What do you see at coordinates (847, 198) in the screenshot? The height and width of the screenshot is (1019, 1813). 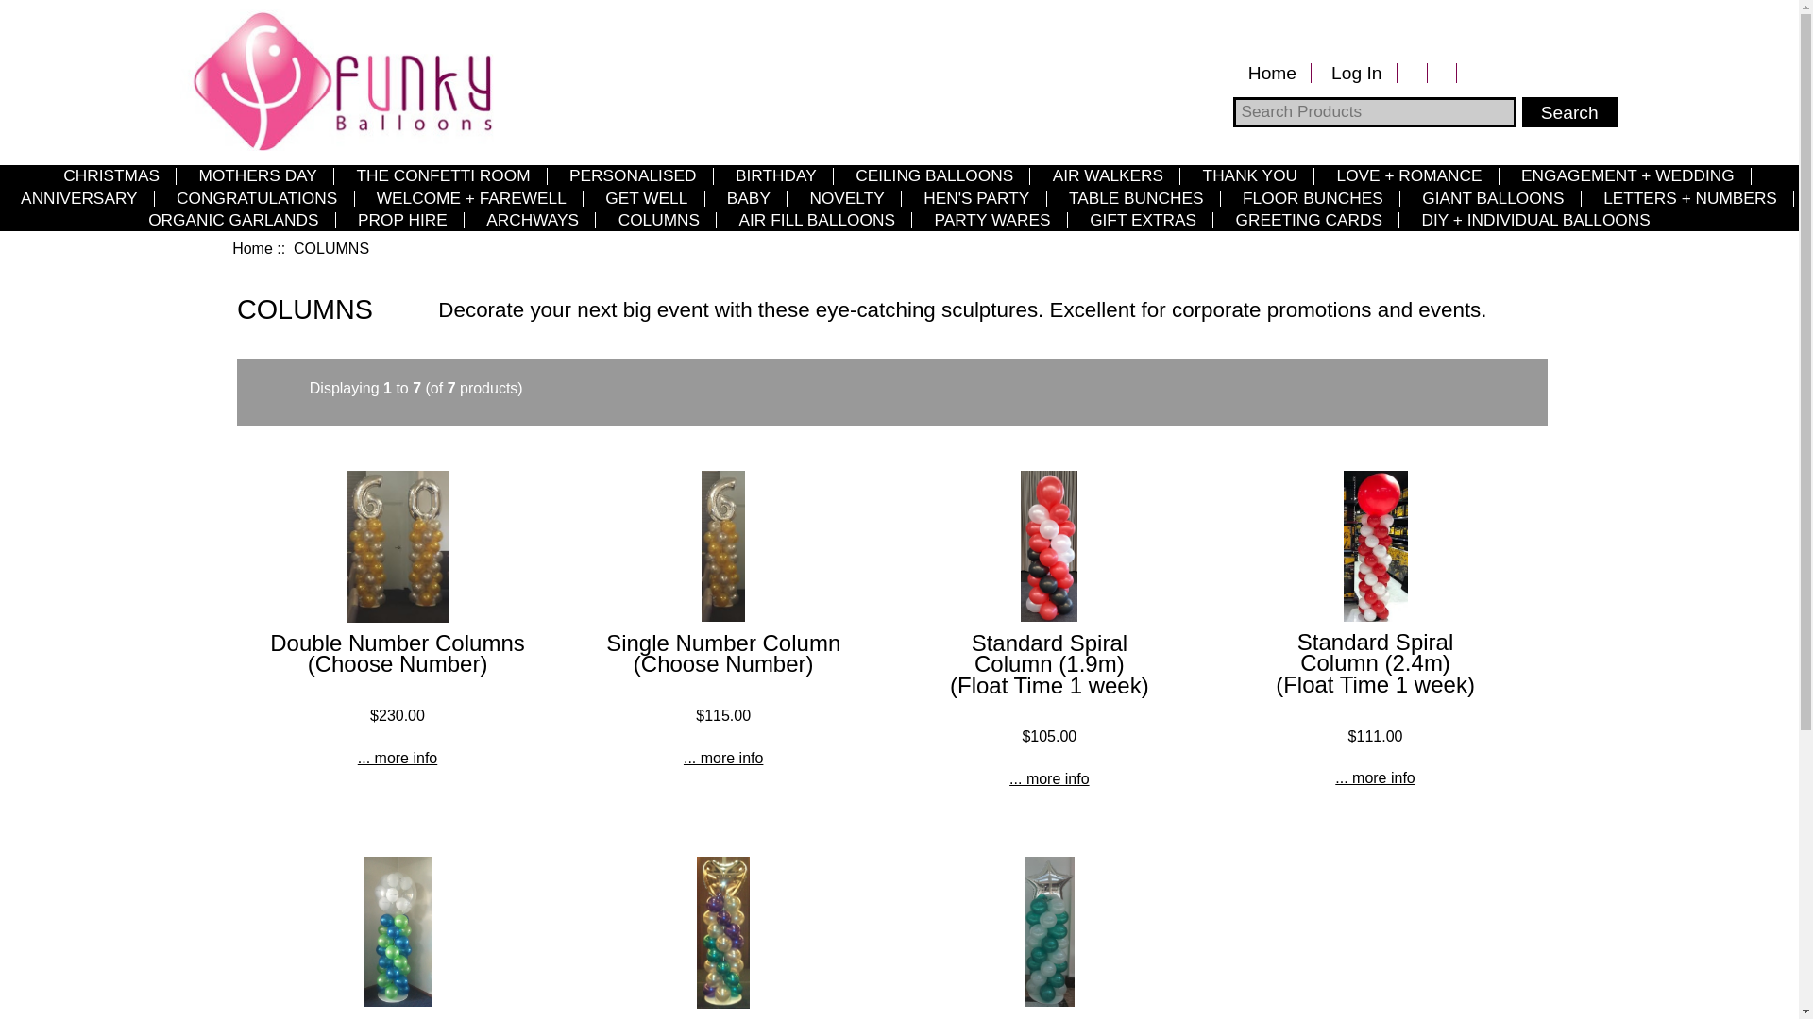 I see `NOVELTY` at bounding box center [847, 198].